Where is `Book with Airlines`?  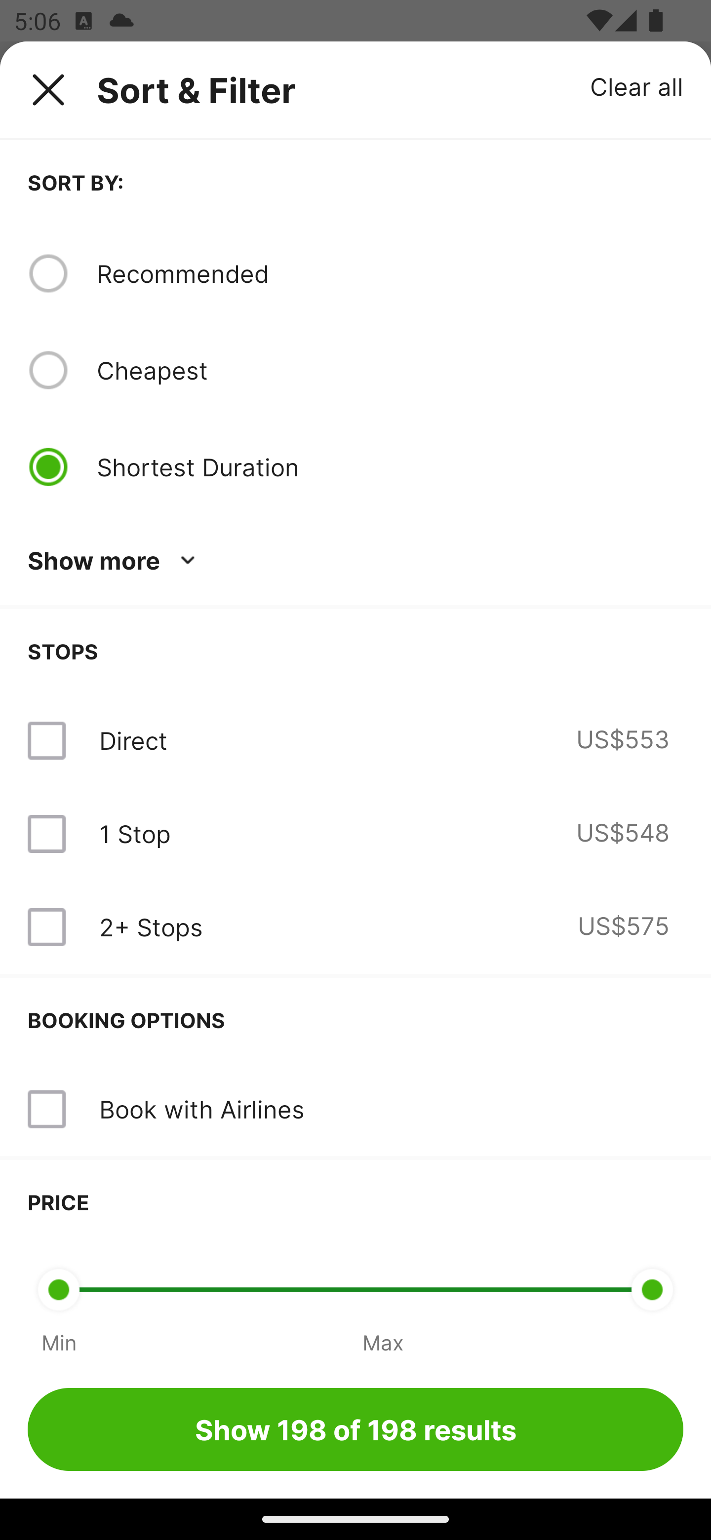
Book with Airlines is located at coordinates (355, 1110).